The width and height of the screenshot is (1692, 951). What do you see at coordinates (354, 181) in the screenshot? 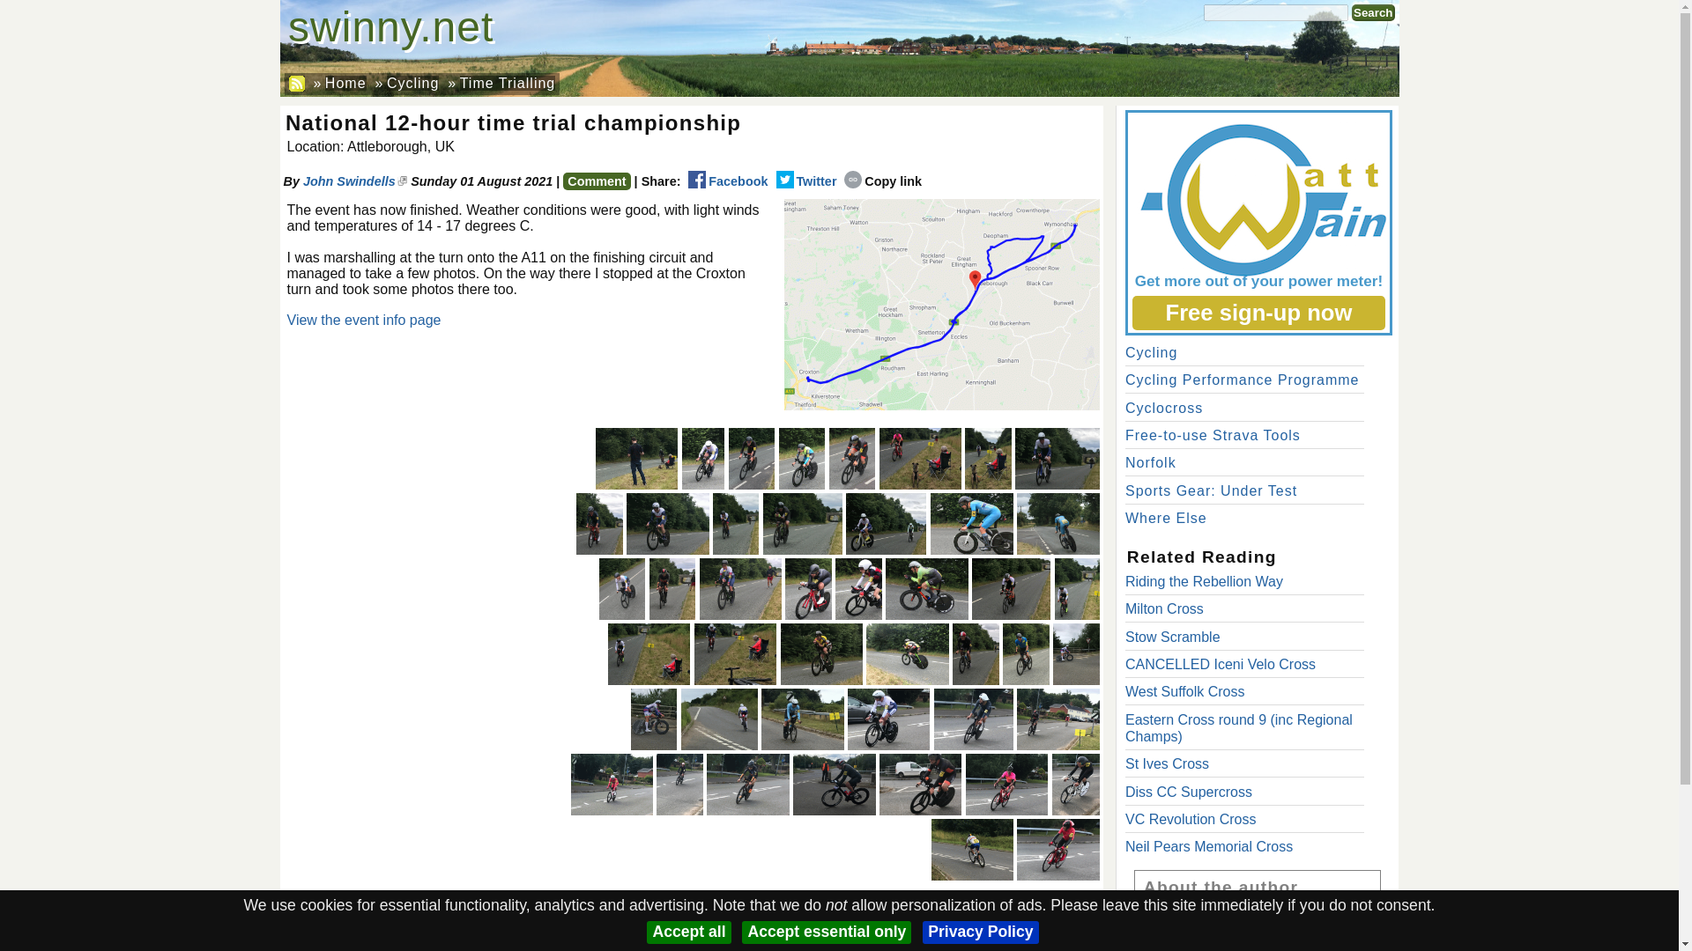
I see `John Swindells` at bounding box center [354, 181].